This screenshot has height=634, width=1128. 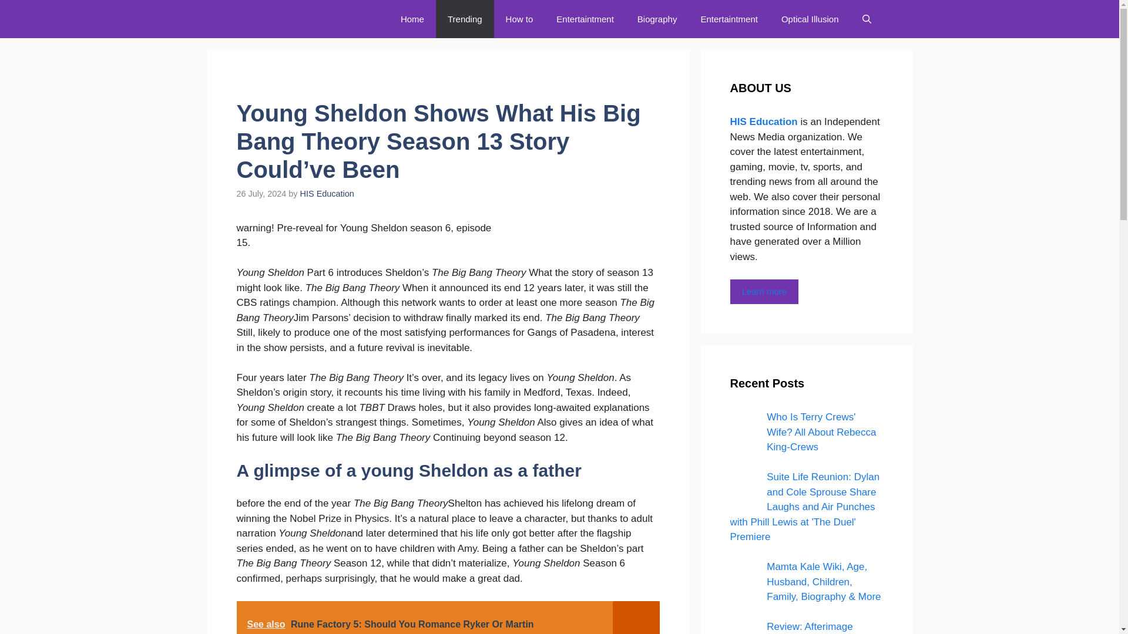 I want to click on Biography, so click(x=657, y=19).